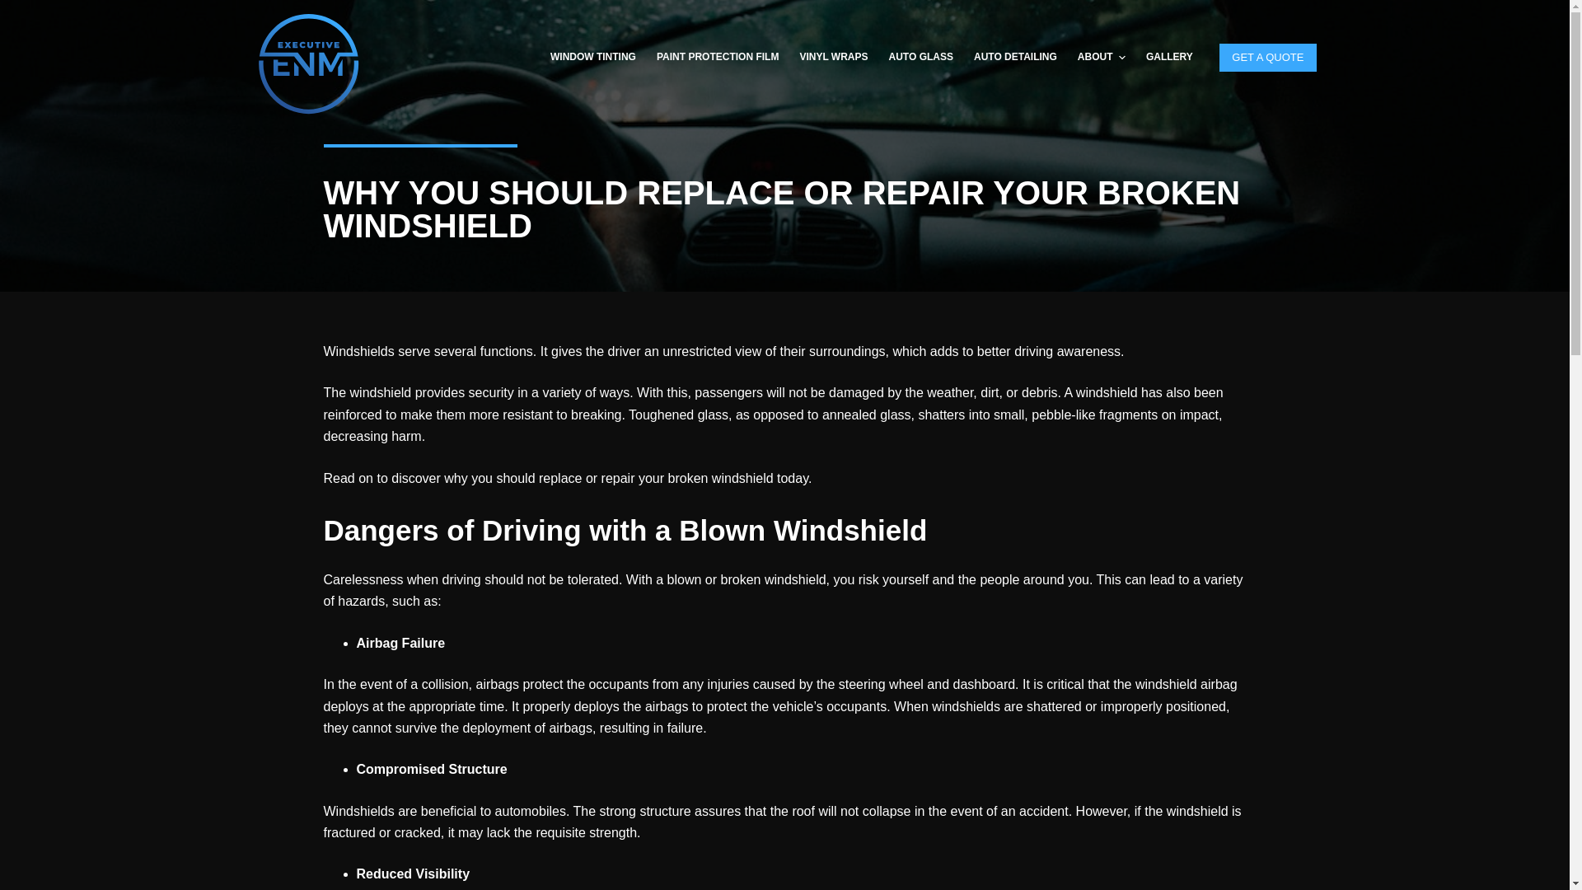  What do you see at coordinates (920, 58) in the screenshot?
I see `AUTO GLASS` at bounding box center [920, 58].